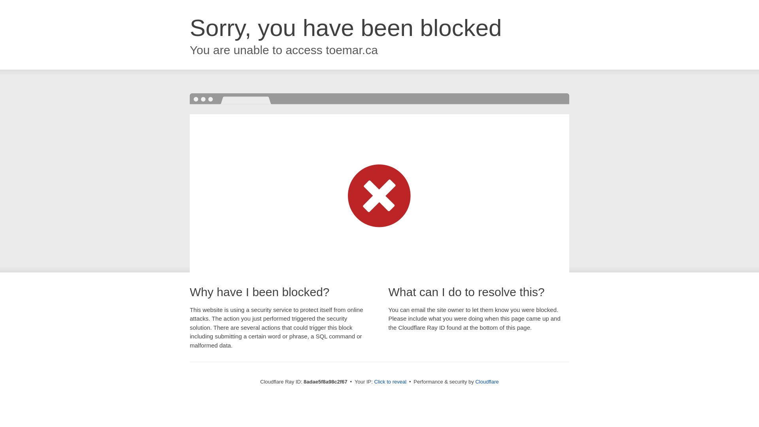 Image resolution: width=759 pixels, height=427 pixels. What do you see at coordinates (487, 382) in the screenshot?
I see `Cloudflare` at bounding box center [487, 382].